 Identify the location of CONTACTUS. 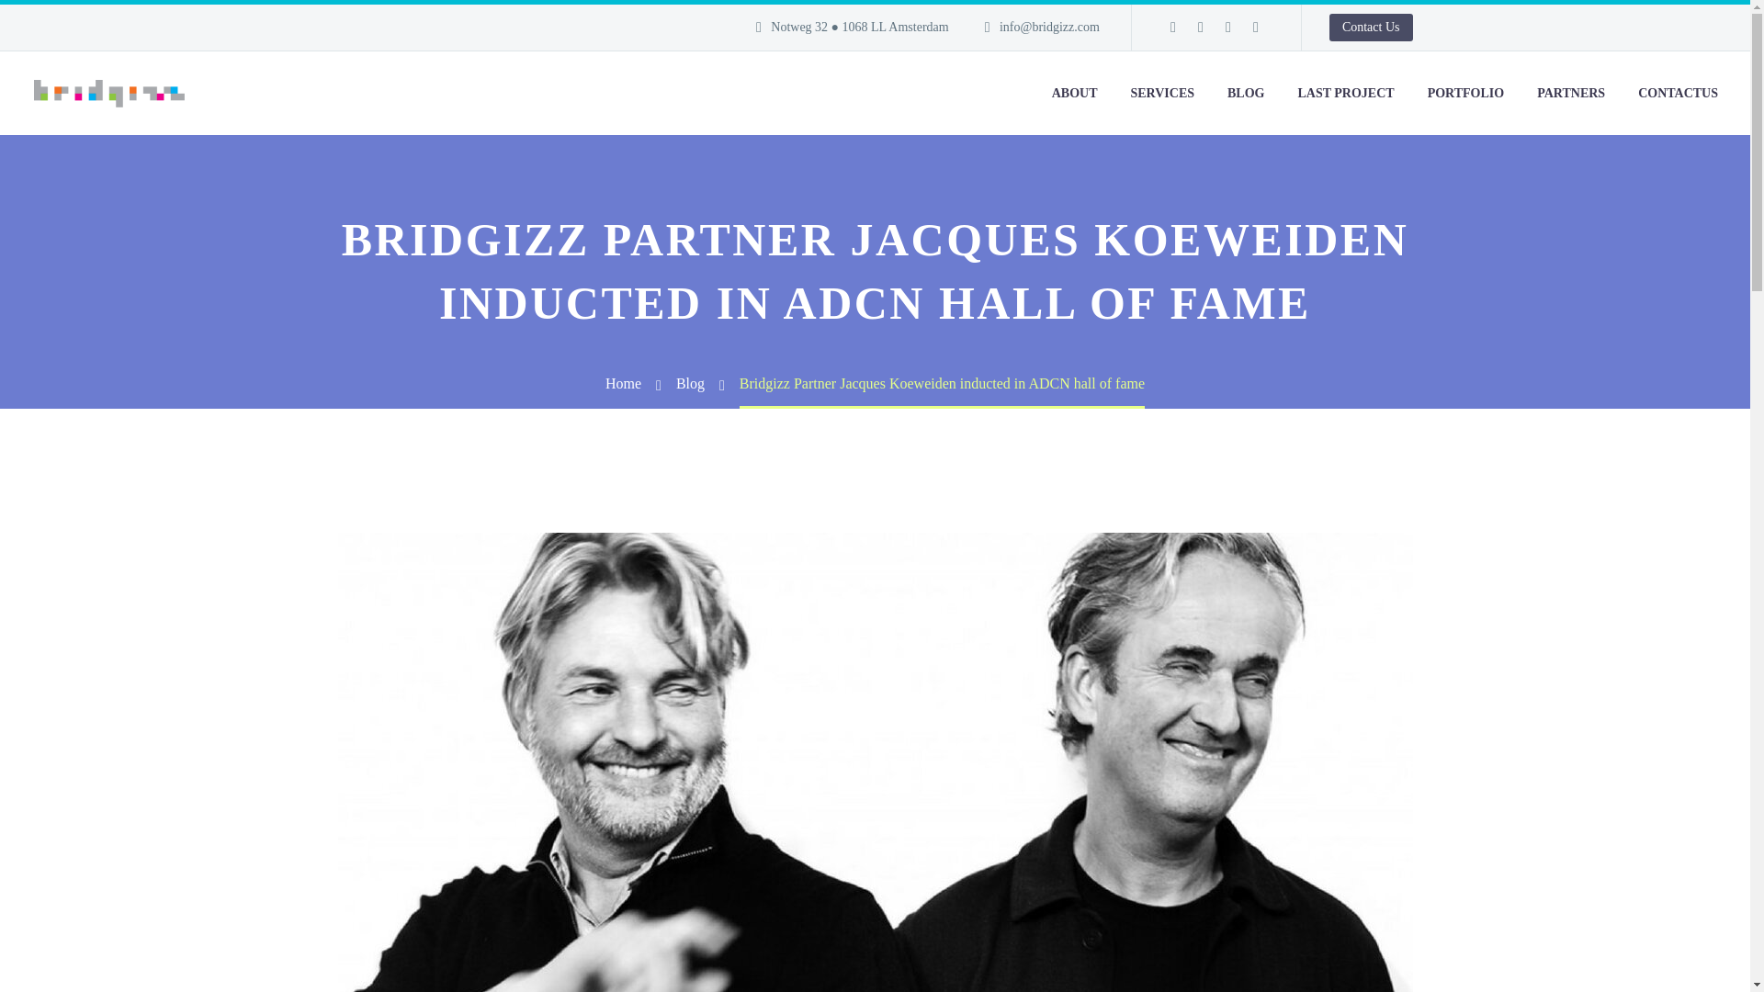
(1678, 93).